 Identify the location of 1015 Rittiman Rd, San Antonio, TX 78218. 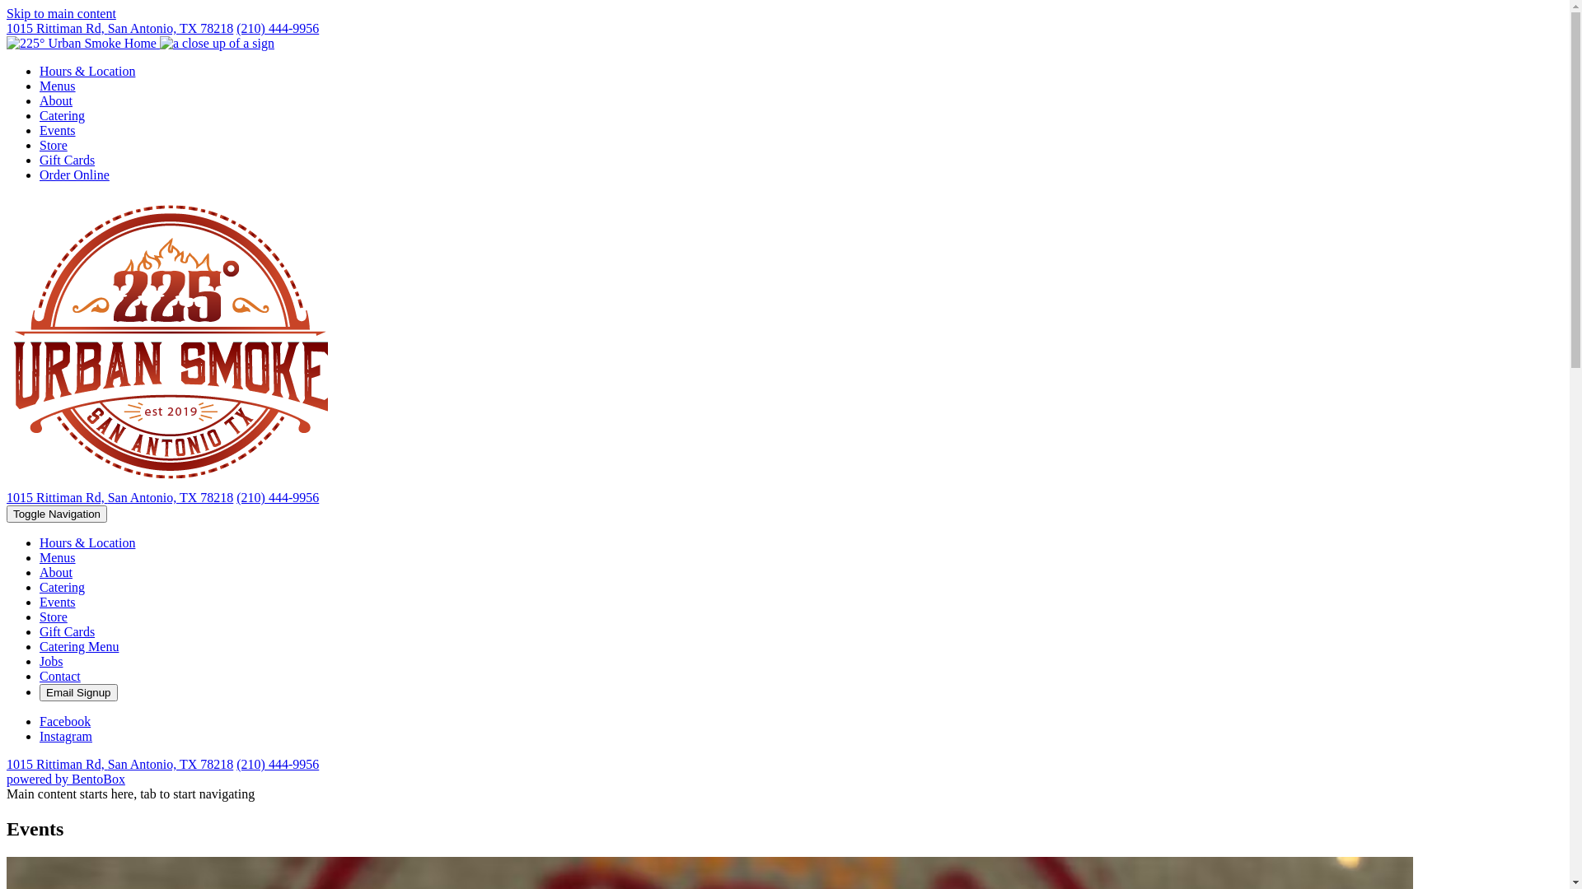
(120, 28).